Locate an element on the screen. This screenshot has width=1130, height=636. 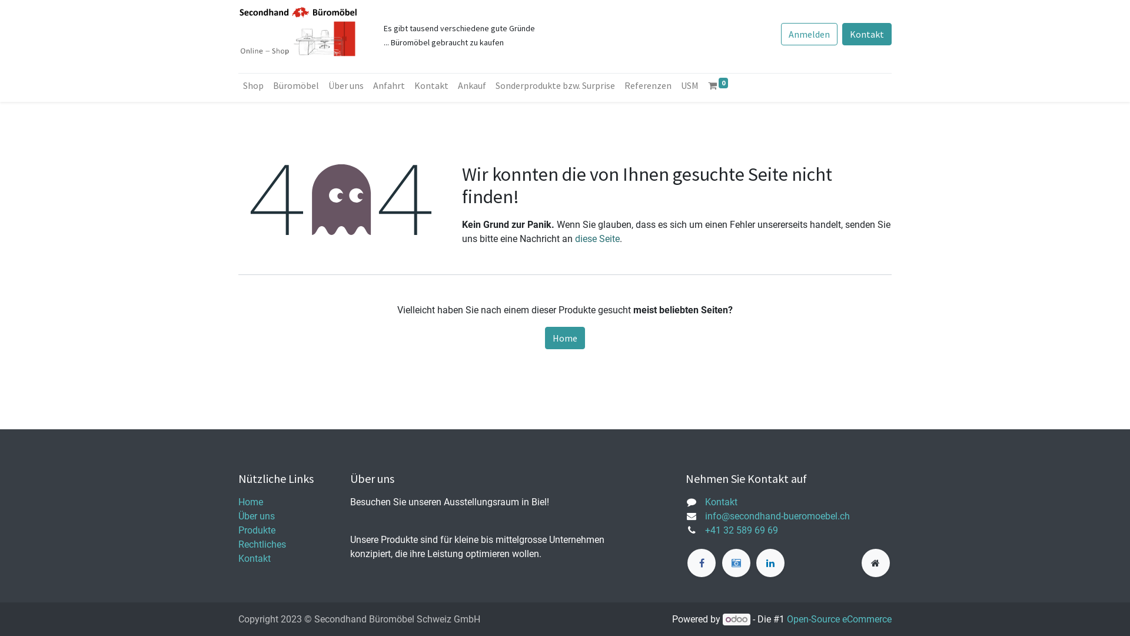
Anfahrt is located at coordinates (389, 85).